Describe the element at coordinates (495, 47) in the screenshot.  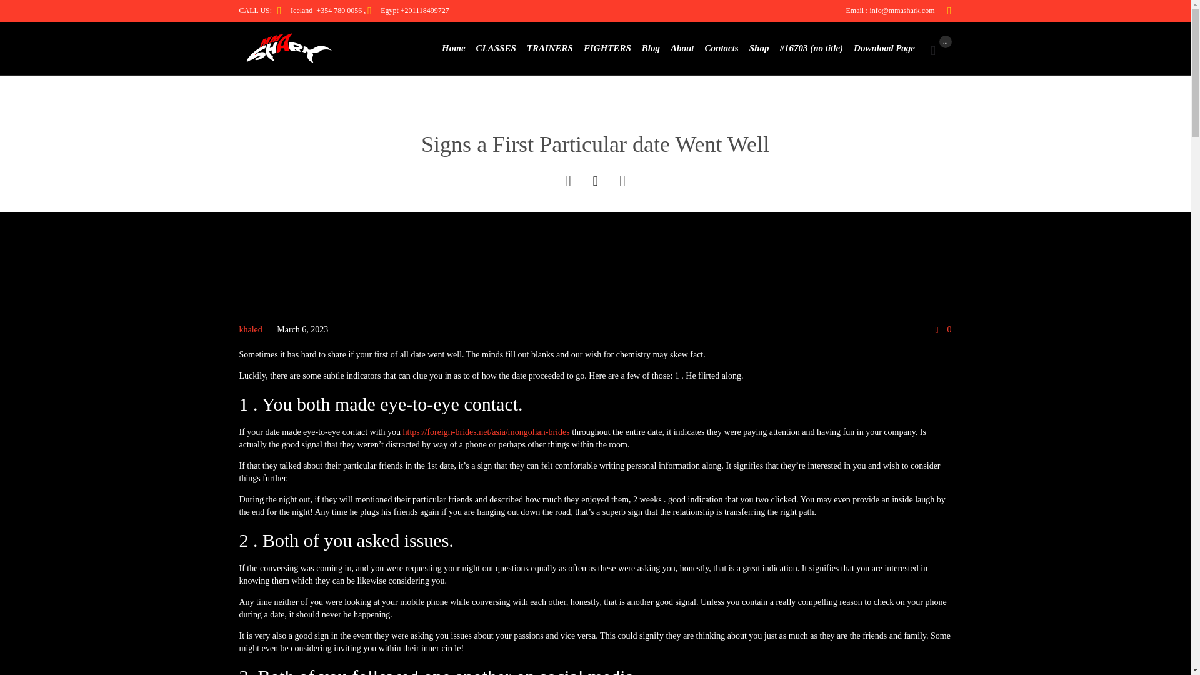
I see `CLASSES` at that location.